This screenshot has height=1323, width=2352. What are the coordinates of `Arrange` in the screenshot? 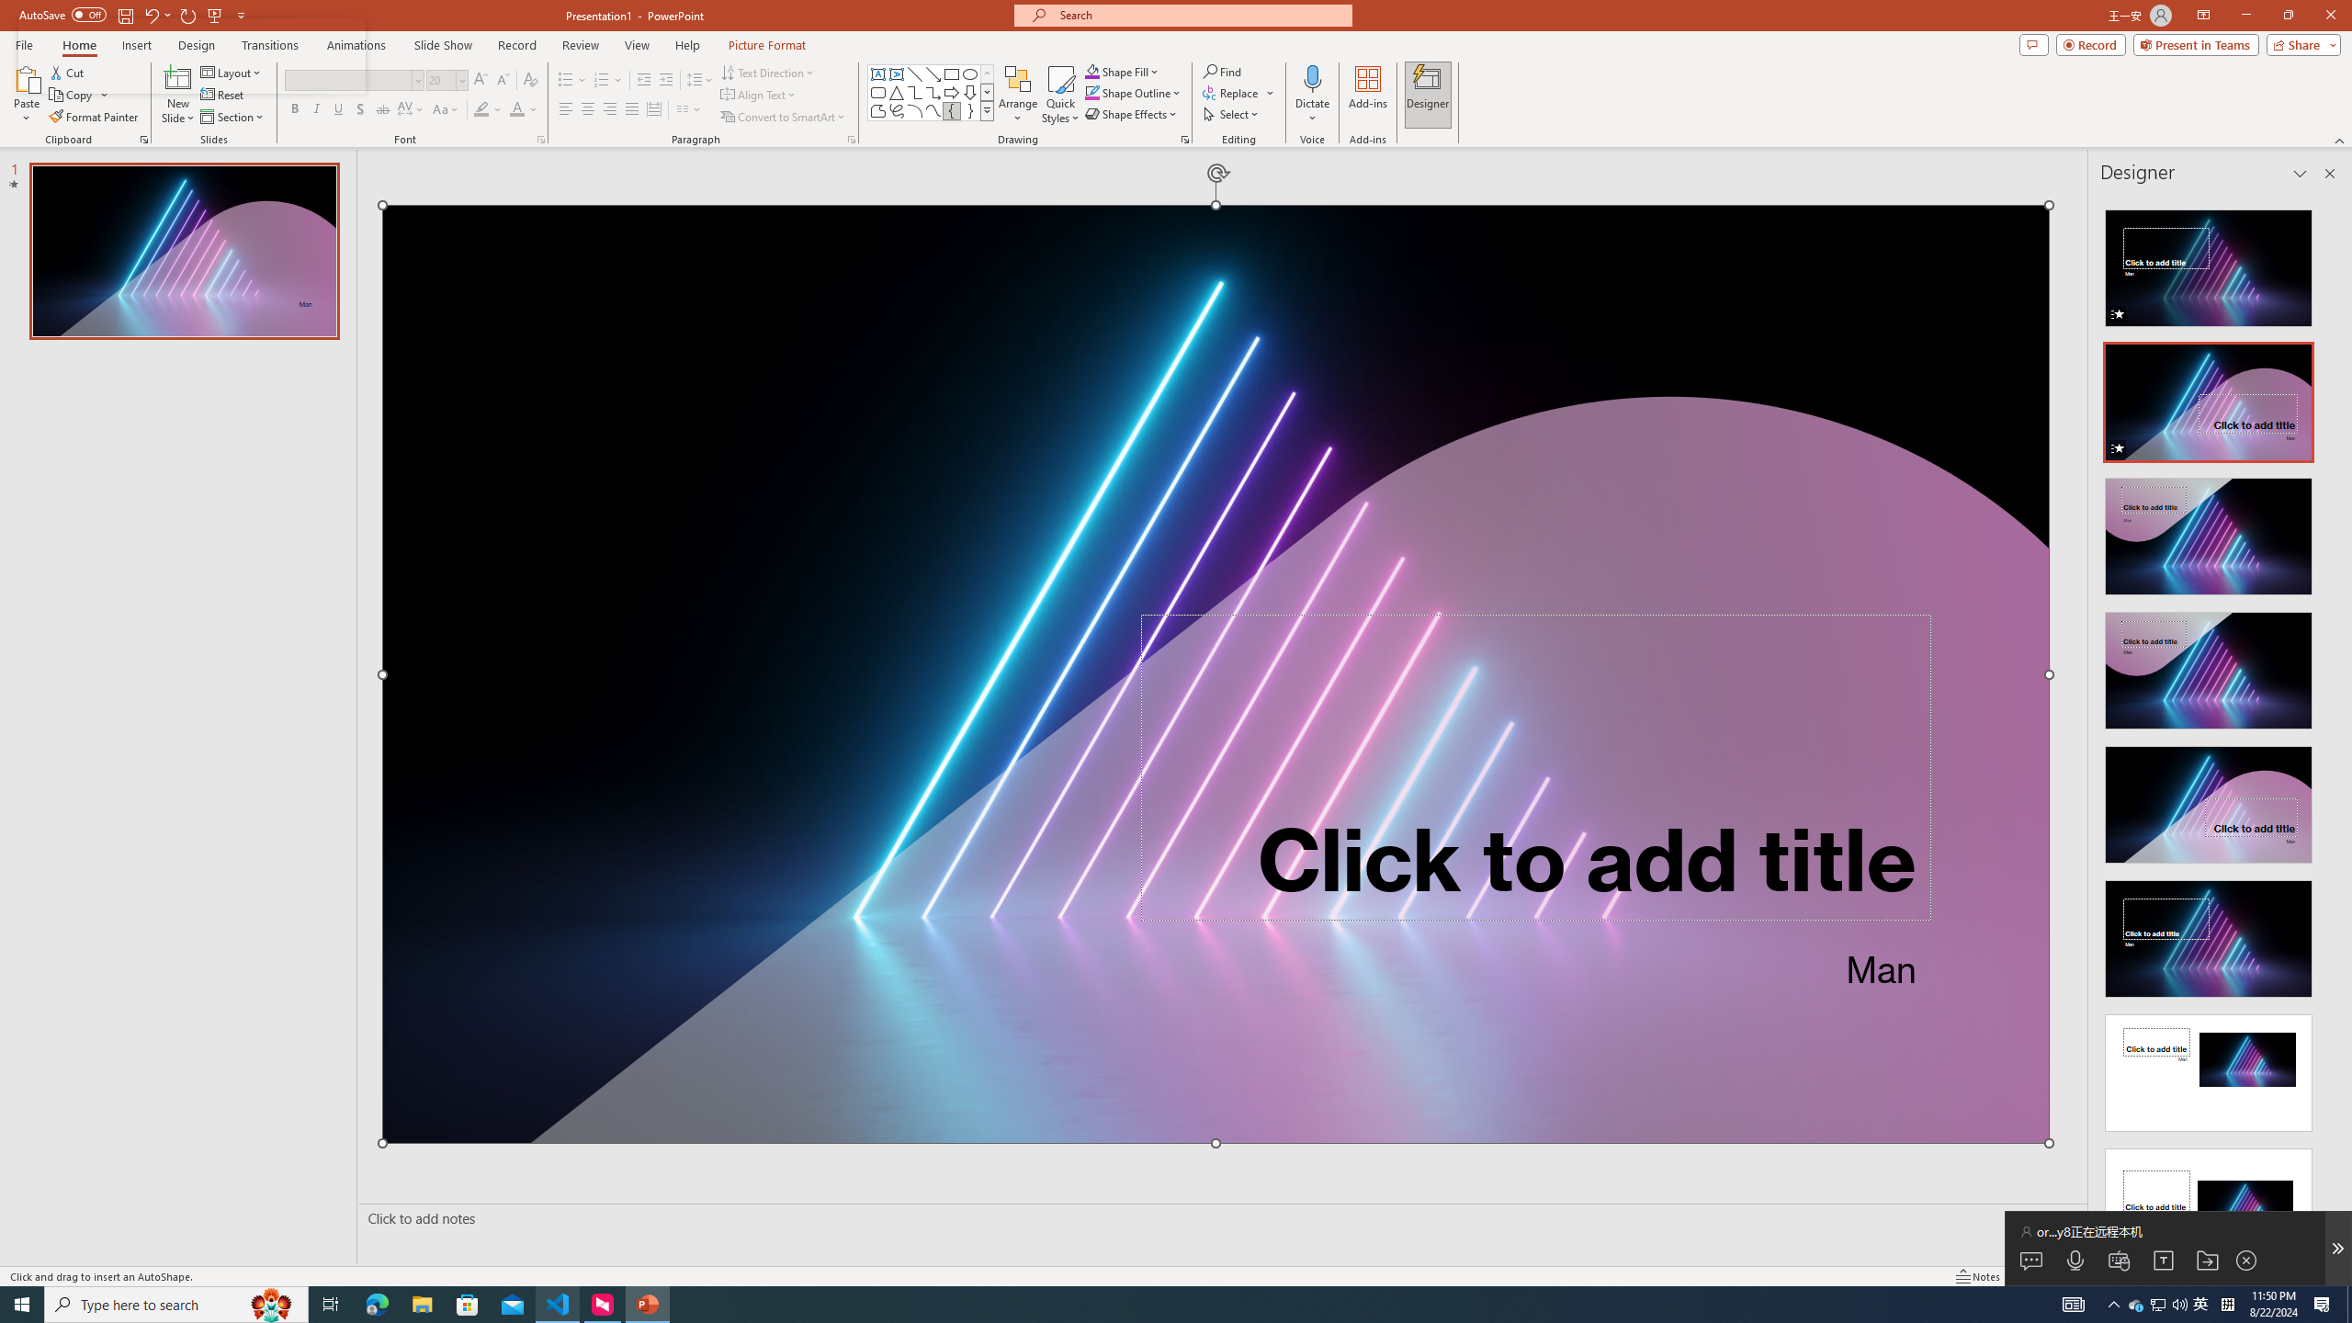 It's located at (1018, 95).